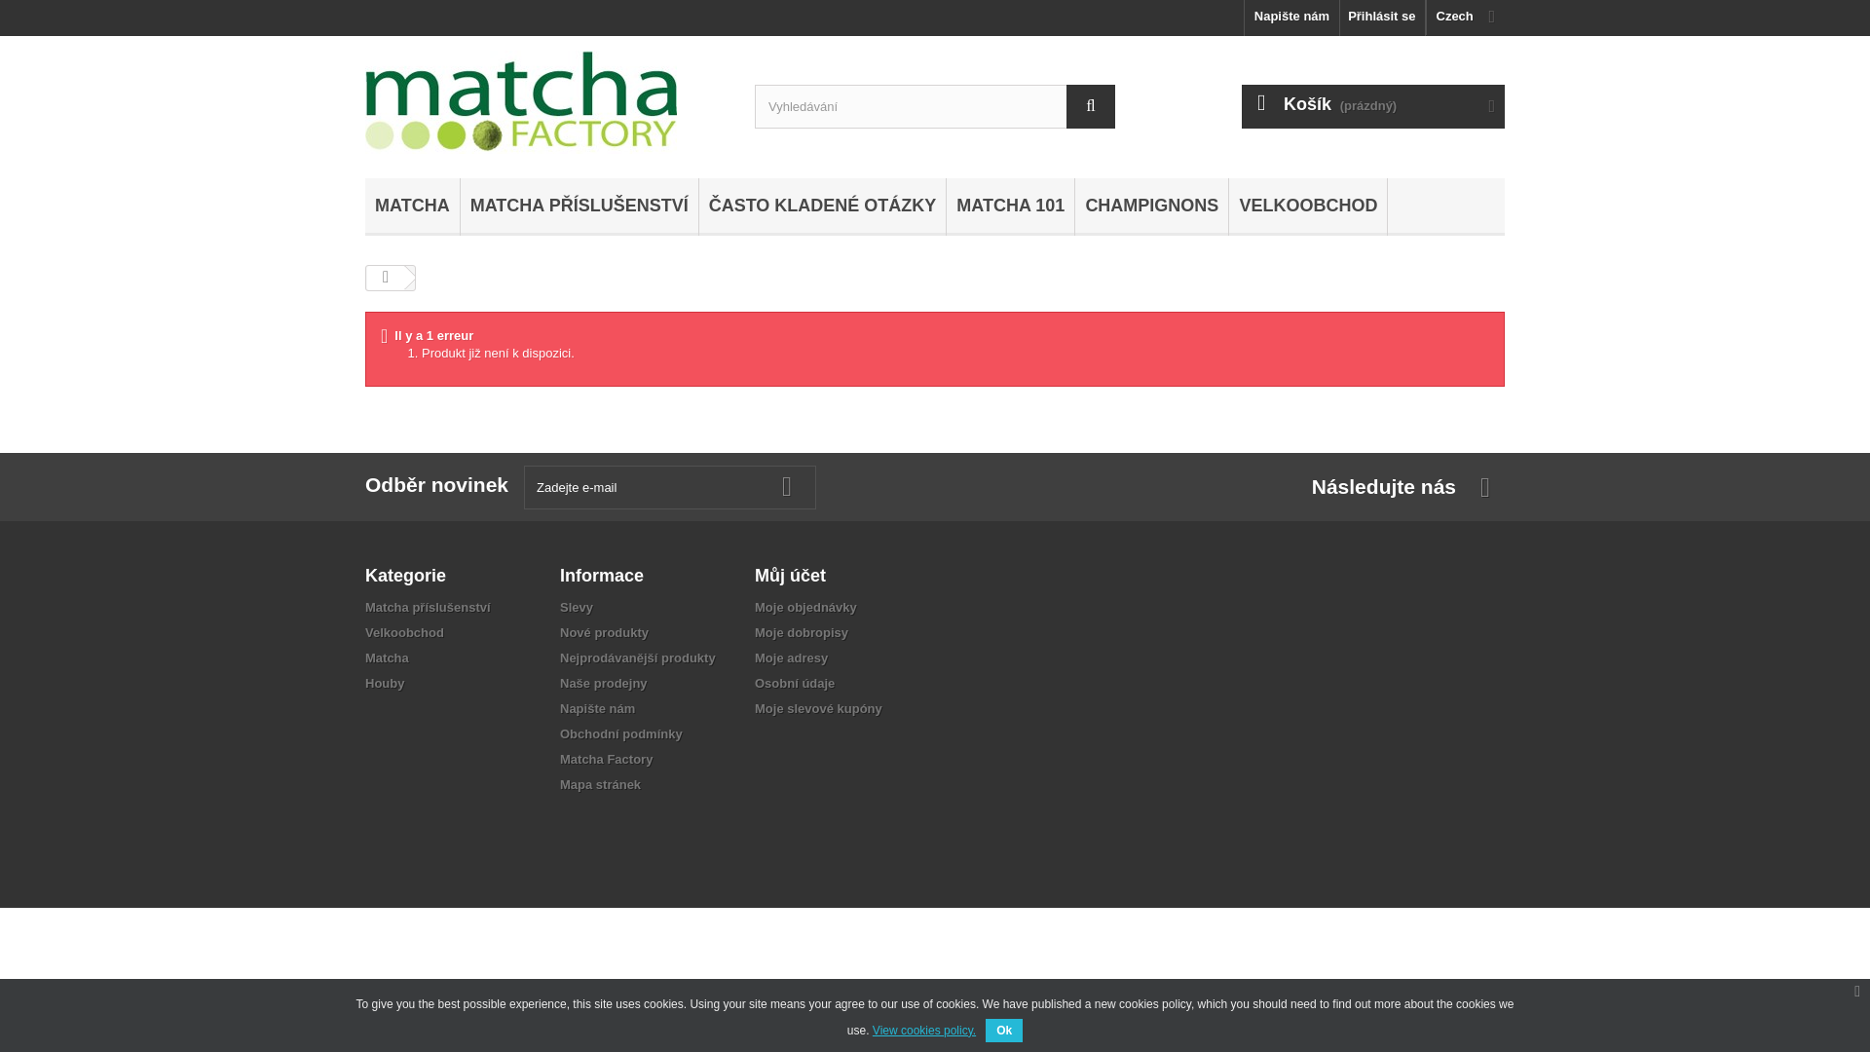  I want to click on VELKOOBCHOD, so click(1307, 207).